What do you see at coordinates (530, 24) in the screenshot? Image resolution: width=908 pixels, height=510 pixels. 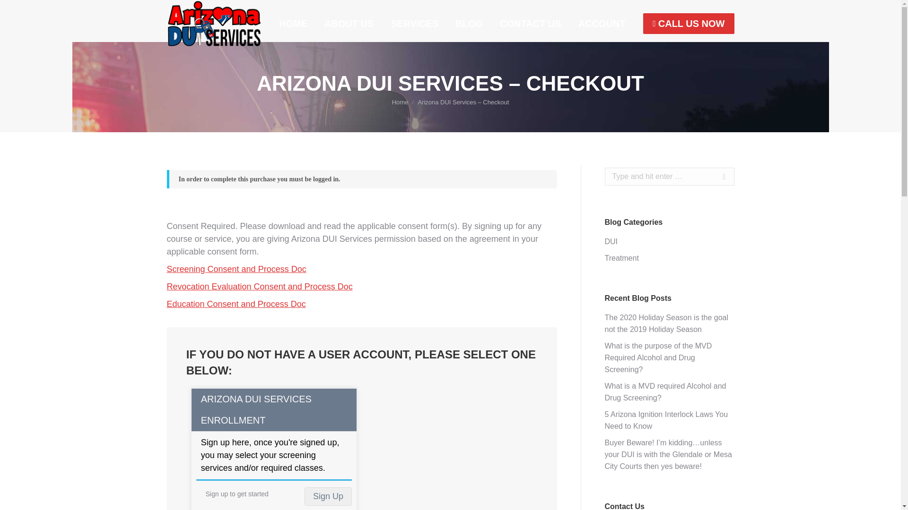 I see `CONTACT US` at bounding box center [530, 24].